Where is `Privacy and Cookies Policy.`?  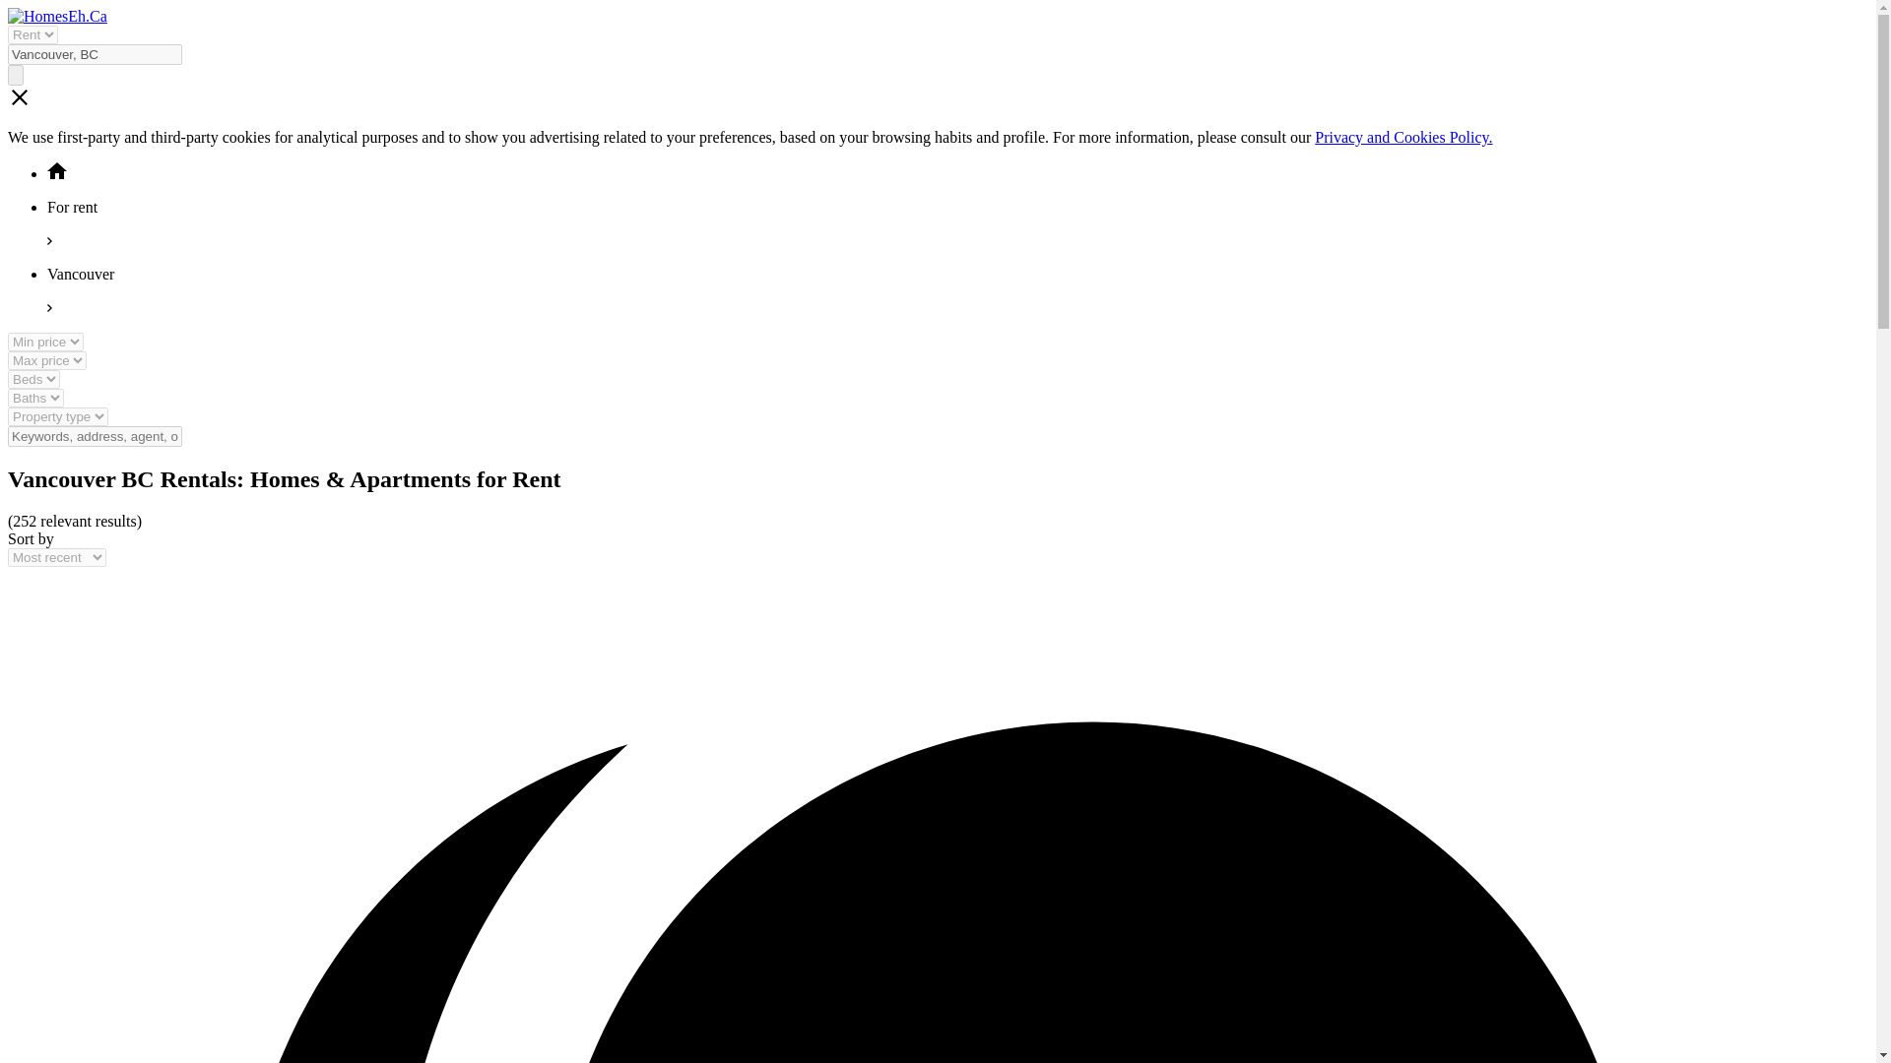
Privacy and Cookies Policy. is located at coordinates (1402, 136).